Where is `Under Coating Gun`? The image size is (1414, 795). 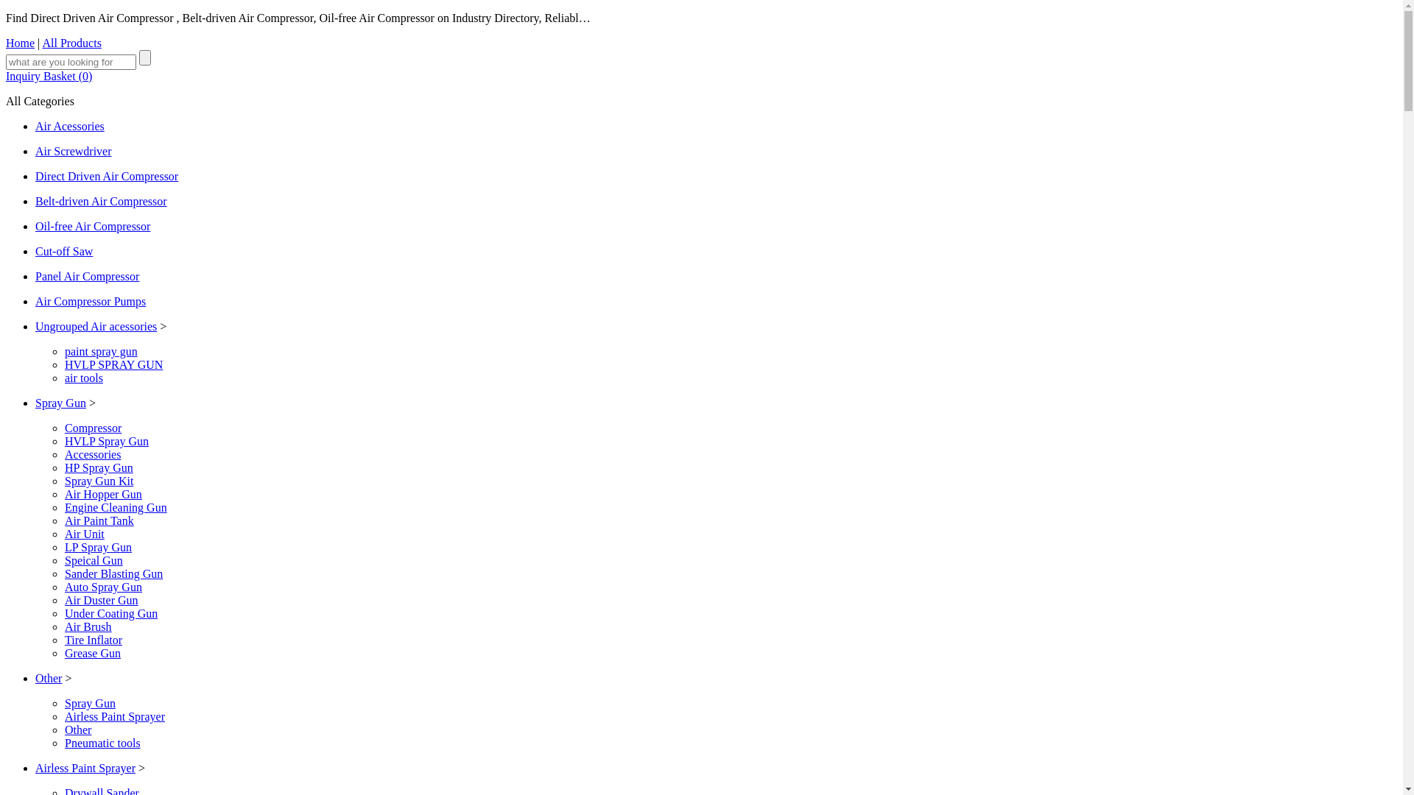 Under Coating Gun is located at coordinates (111, 614).